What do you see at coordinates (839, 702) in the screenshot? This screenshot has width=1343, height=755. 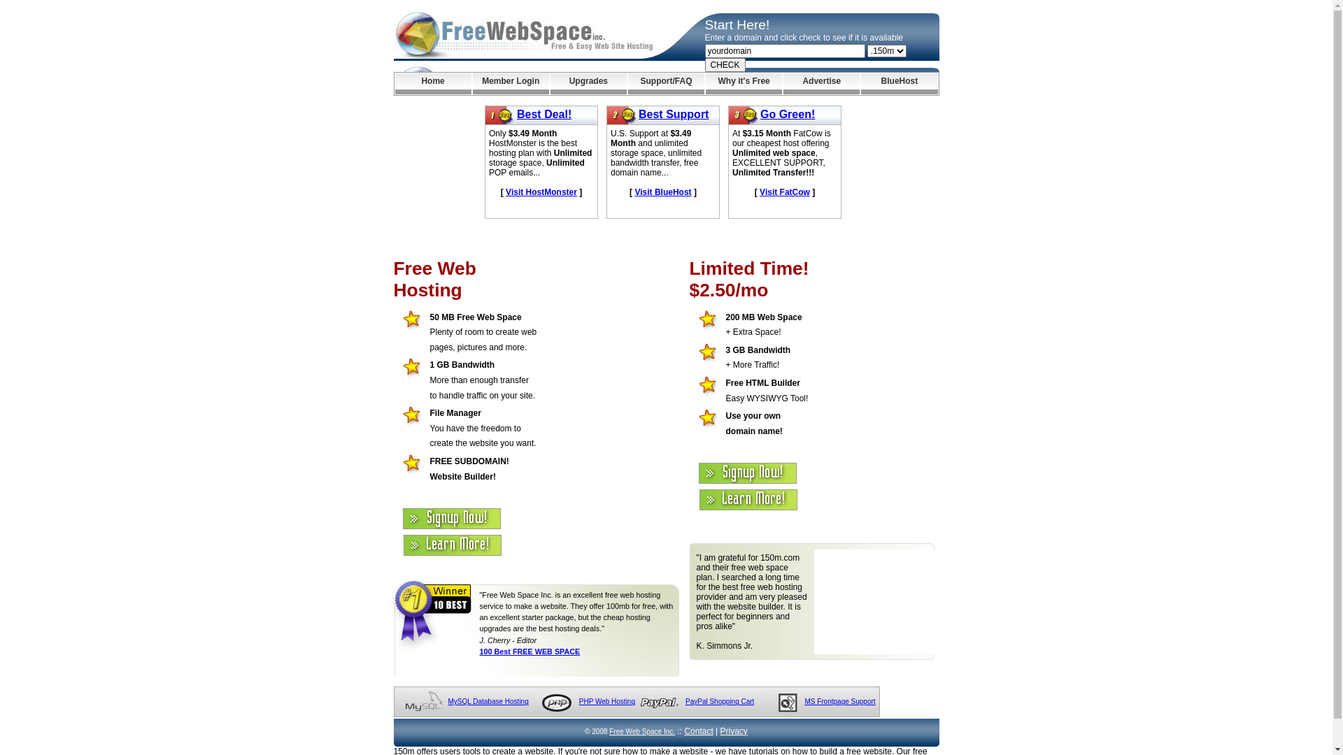 I see `MS Frontpage Support` at bounding box center [839, 702].